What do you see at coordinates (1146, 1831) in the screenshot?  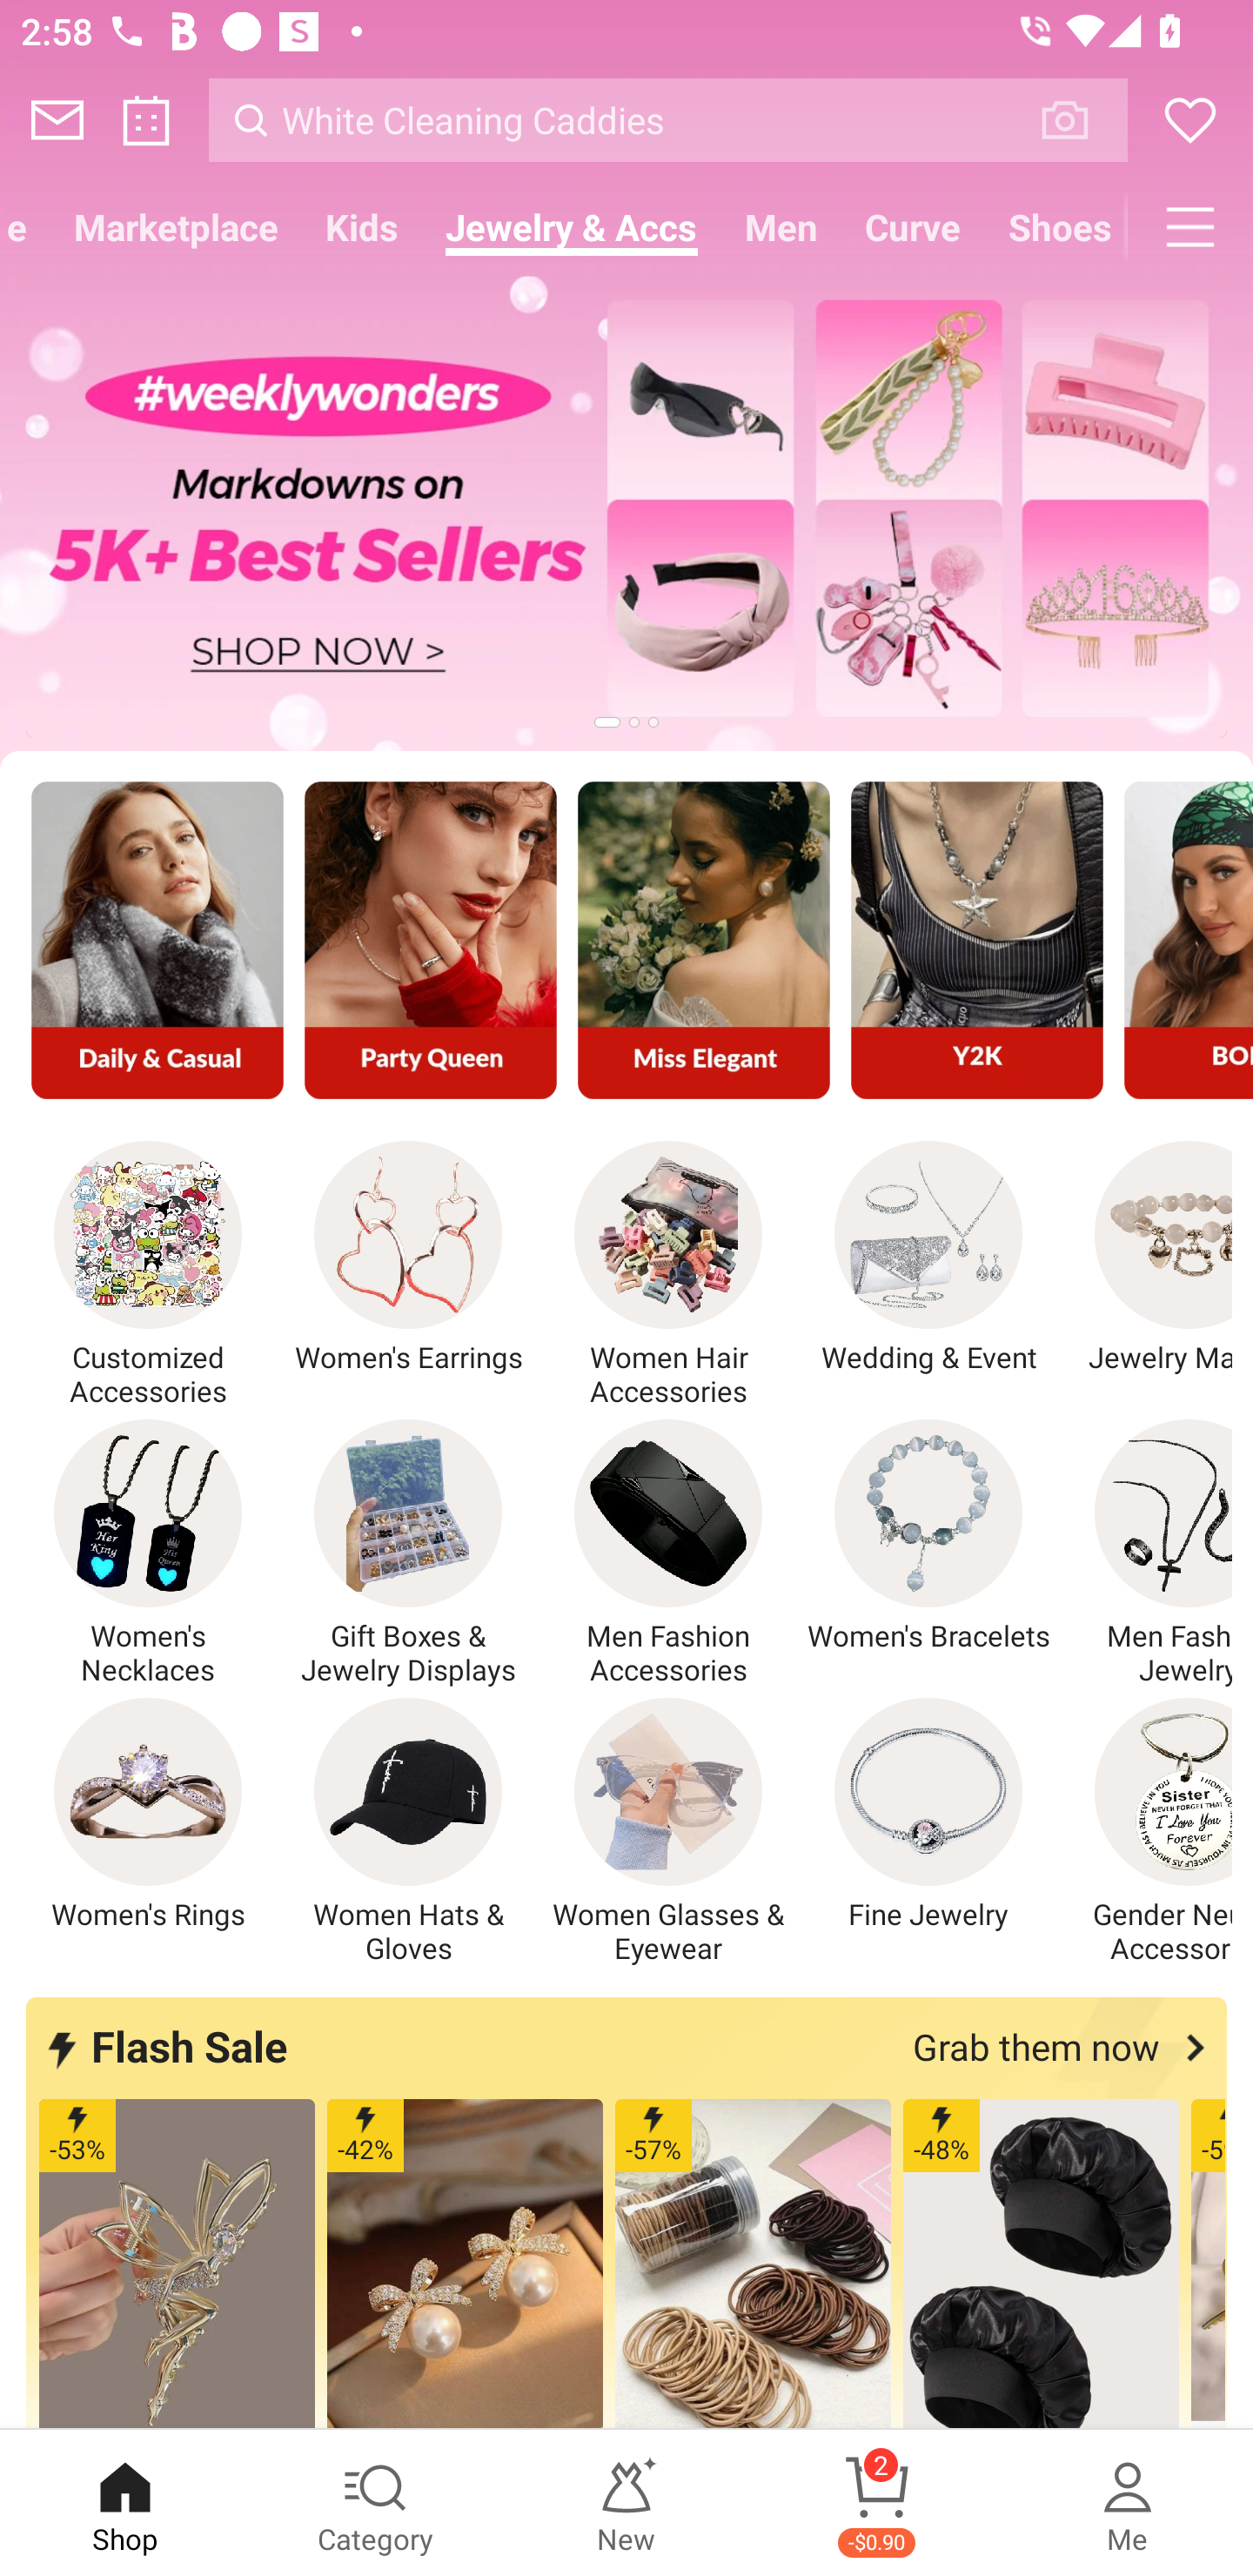 I see `Gender Neutral Accessories` at bounding box center [1146, 1831].